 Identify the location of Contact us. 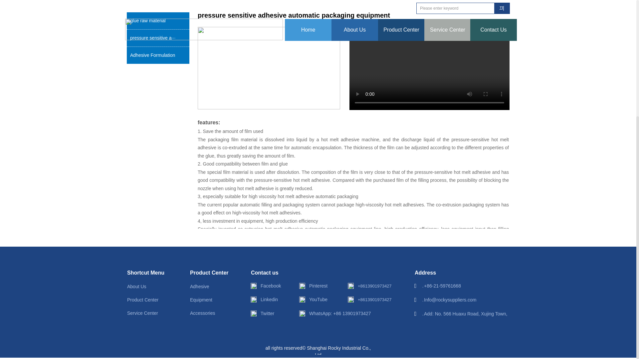
(271, 273).